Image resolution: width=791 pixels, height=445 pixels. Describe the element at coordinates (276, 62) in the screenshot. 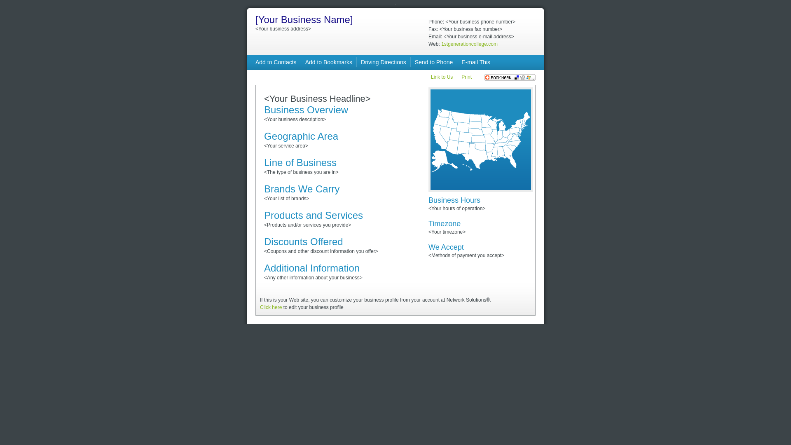

I see `Add to Contacts` at that location.